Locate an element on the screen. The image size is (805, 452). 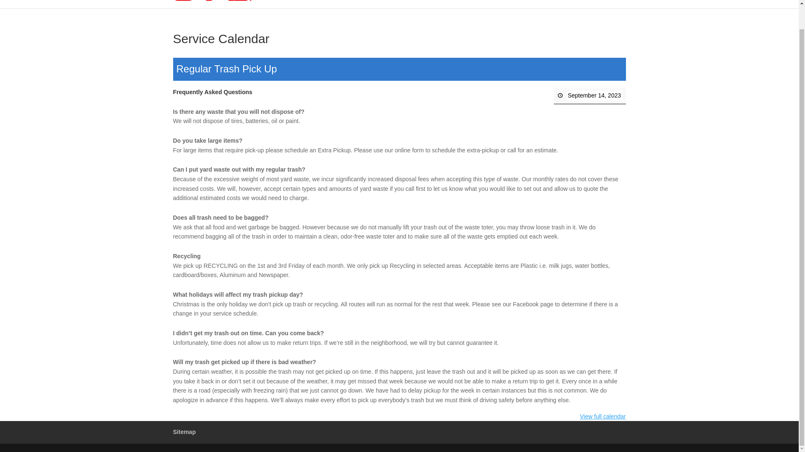
Policies is located at coordinates (562, 4).